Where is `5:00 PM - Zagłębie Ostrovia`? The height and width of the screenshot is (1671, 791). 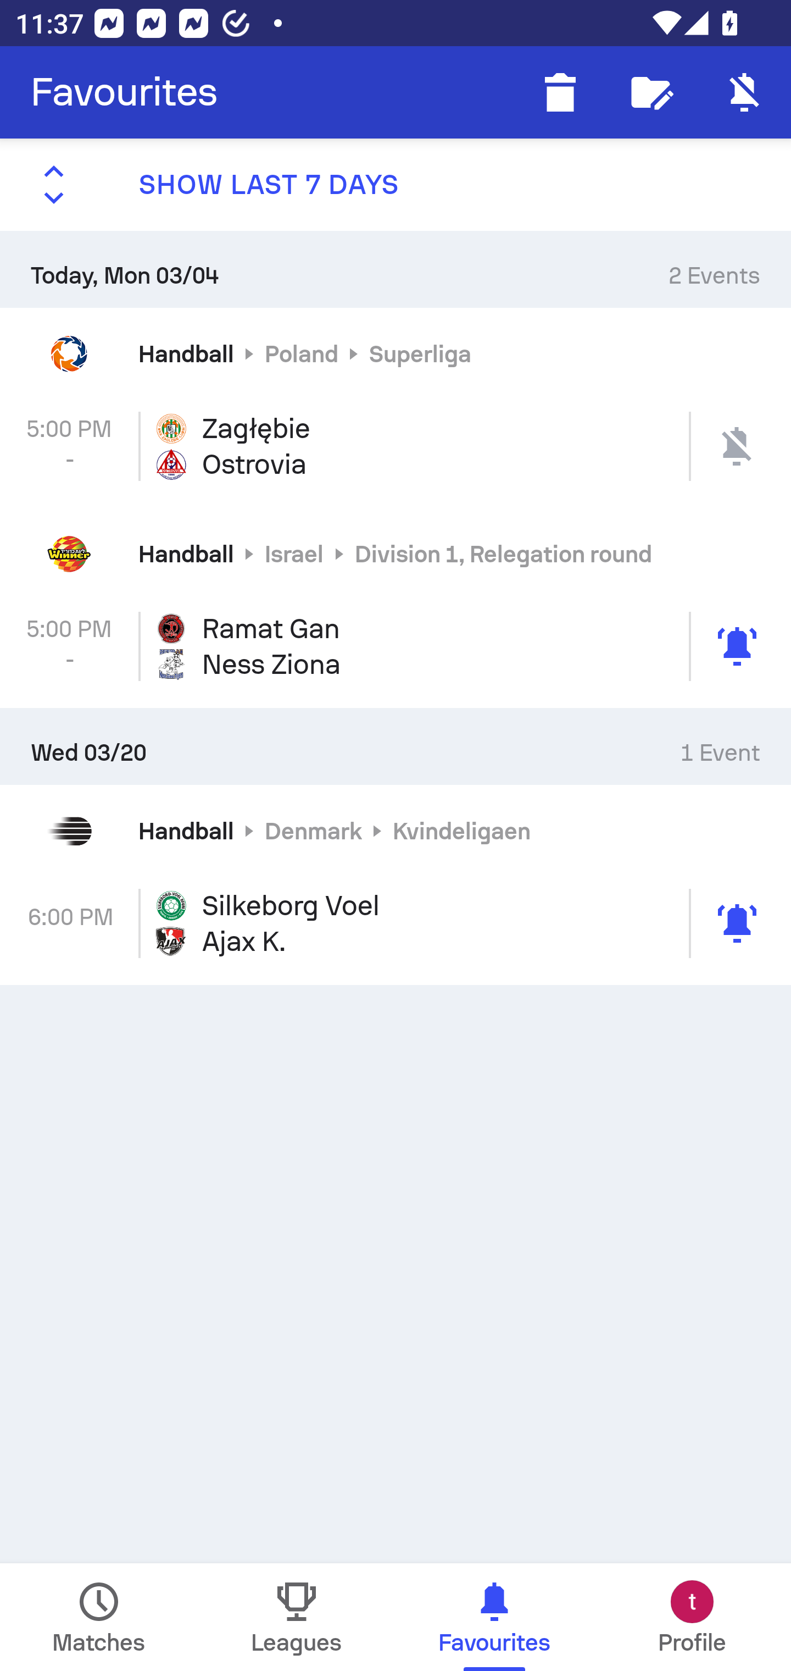 5:00 PM - Zagłębie Ostrovia is located at coordinates (396, 446).